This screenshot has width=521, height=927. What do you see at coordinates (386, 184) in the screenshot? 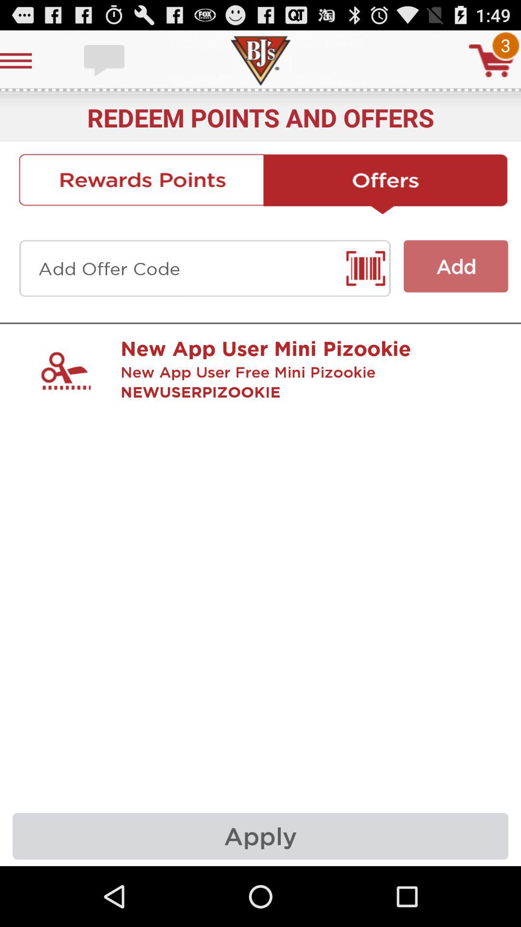
I see `offers` at bounding box center [386, 184].